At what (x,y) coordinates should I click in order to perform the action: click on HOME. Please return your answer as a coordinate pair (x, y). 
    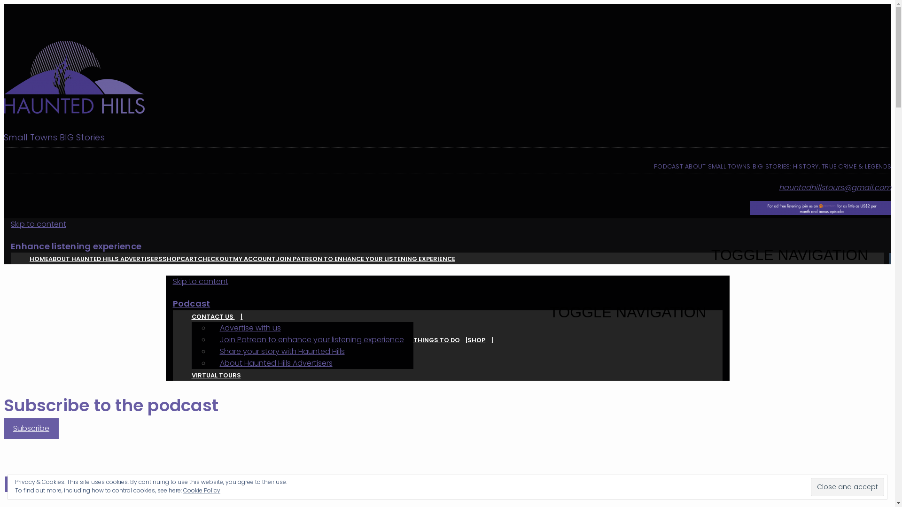
    Looking at the image, I should click on (39, 259).